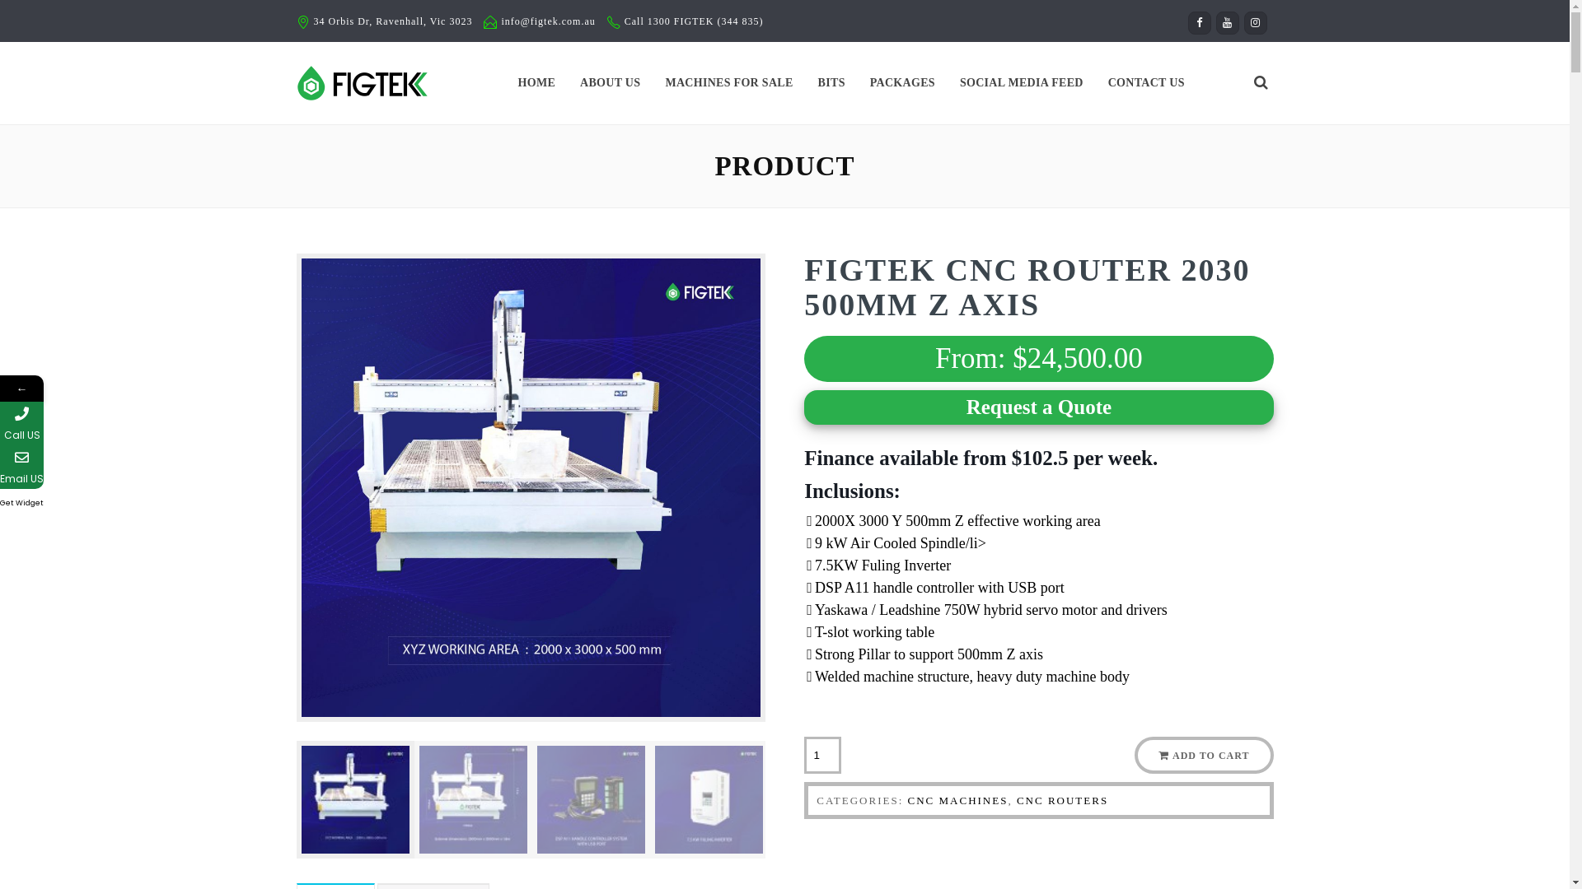 This screenshot has height=889, width=1582. What do you see at coordinates (958, 800) in the screenshot?
I see `CNC MACHINES` at bounding box center [958, 800].